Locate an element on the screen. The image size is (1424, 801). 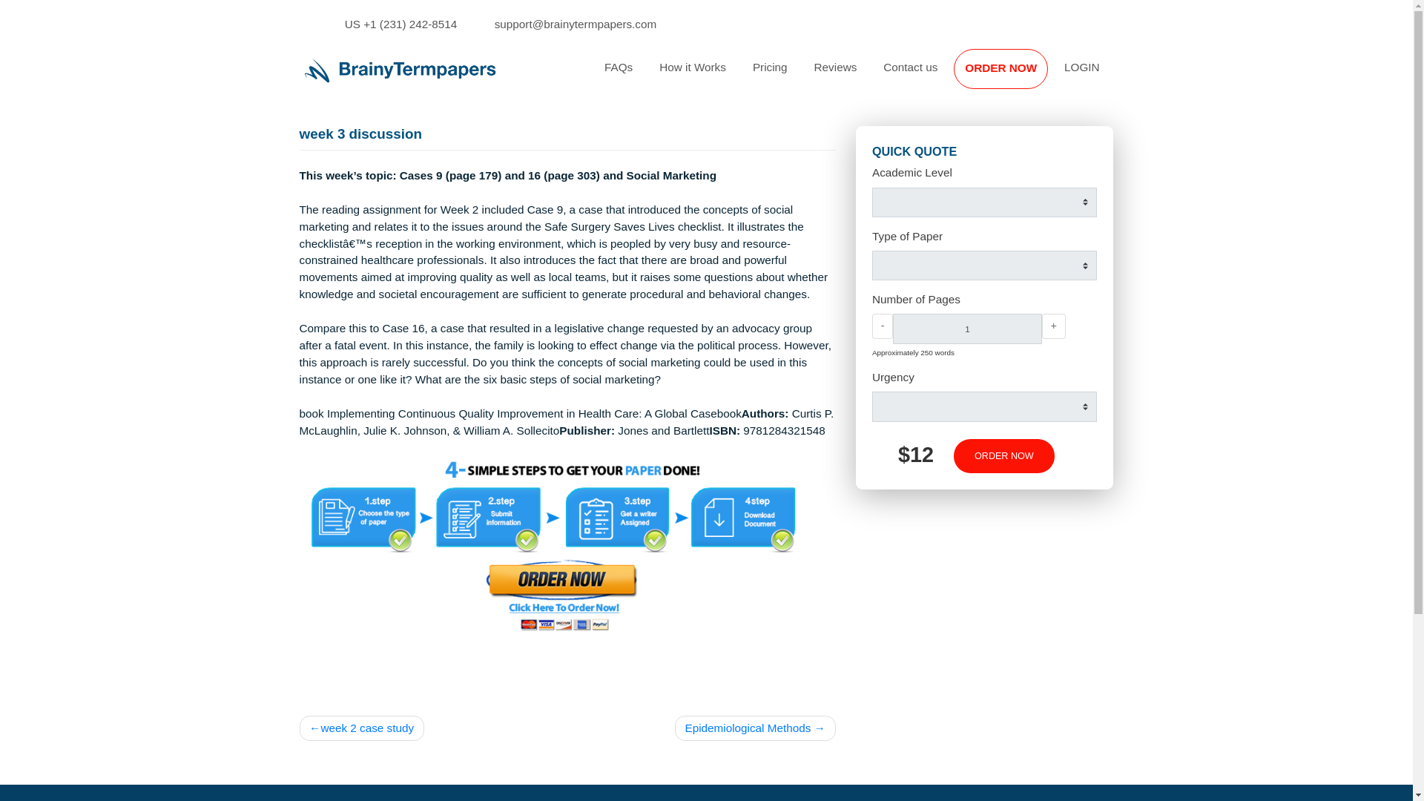
FAQs is located at coordinates (687, 75).